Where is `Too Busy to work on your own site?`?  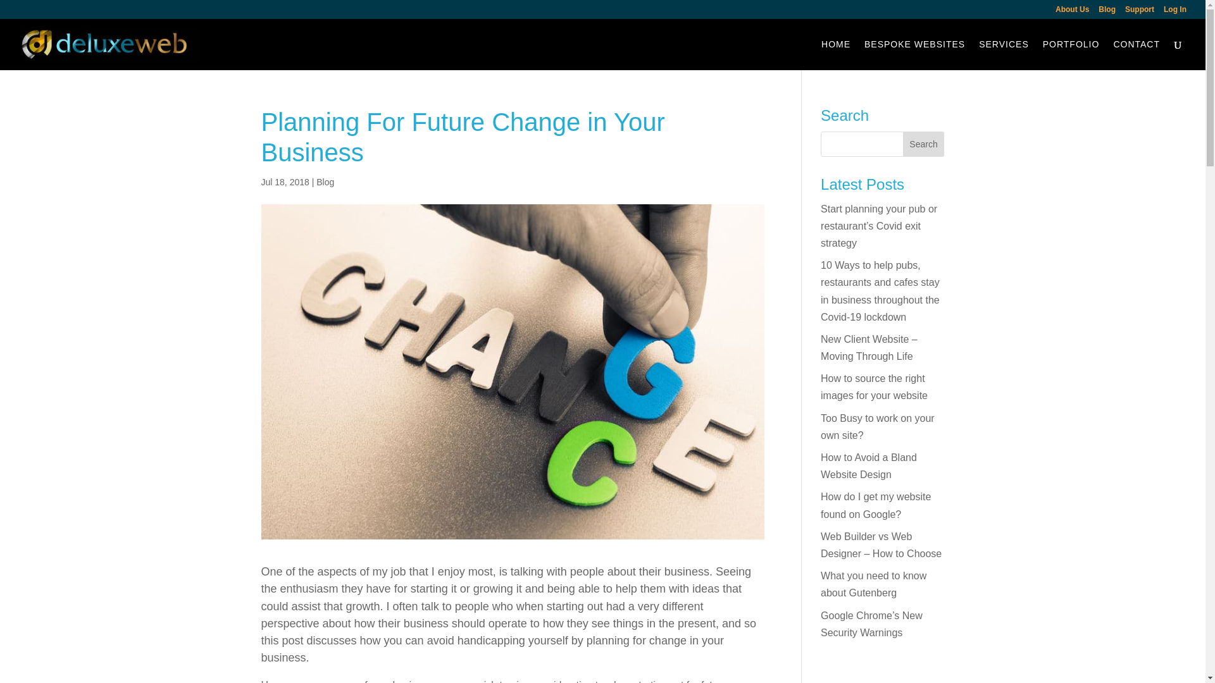 Too Busy to work on your own site? is located at coordinates (877, 426).